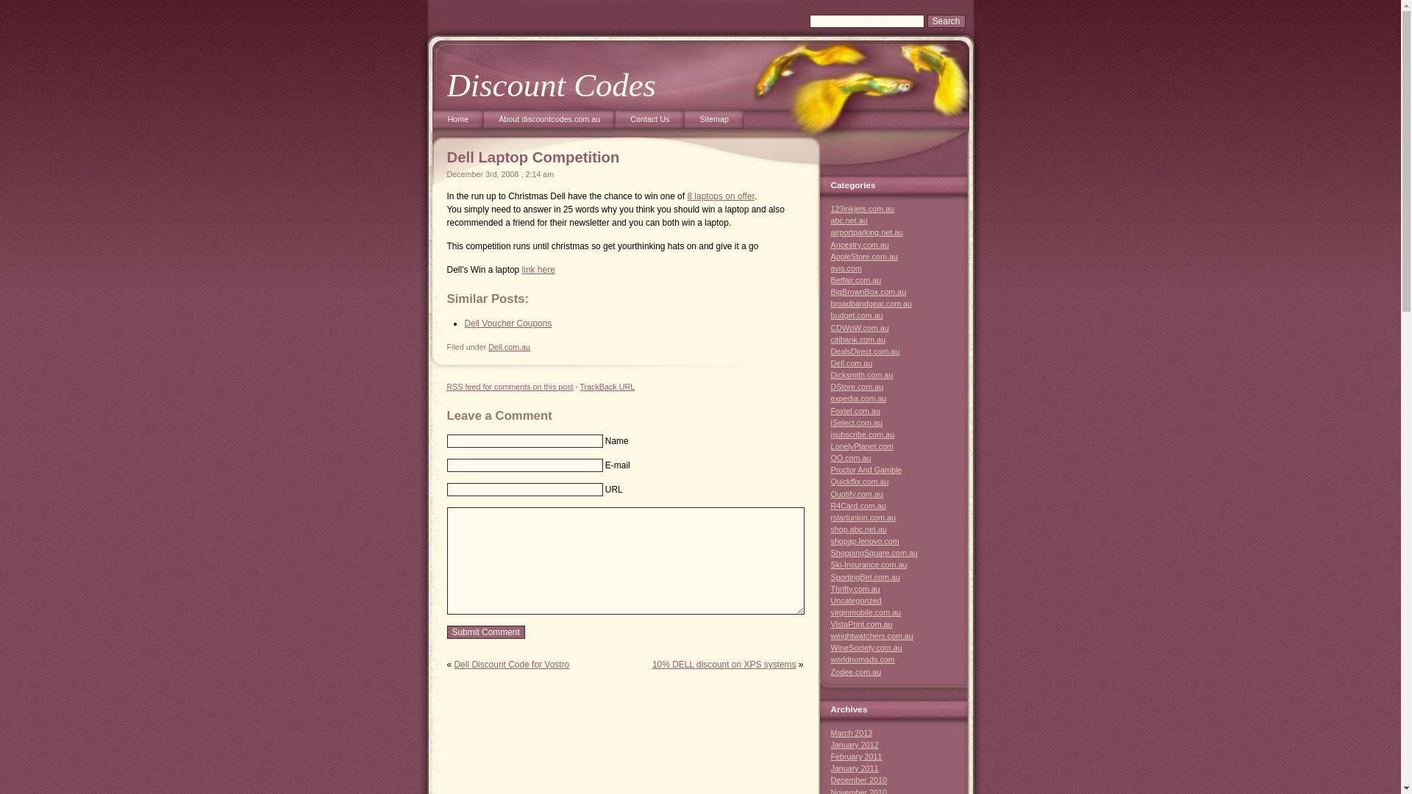 This screenshot has height=794, width=1412. What do you see at coordinates (866, 612) in the screenshot?
I see `virginmobile.com.au` at bounding box center [866, 612].